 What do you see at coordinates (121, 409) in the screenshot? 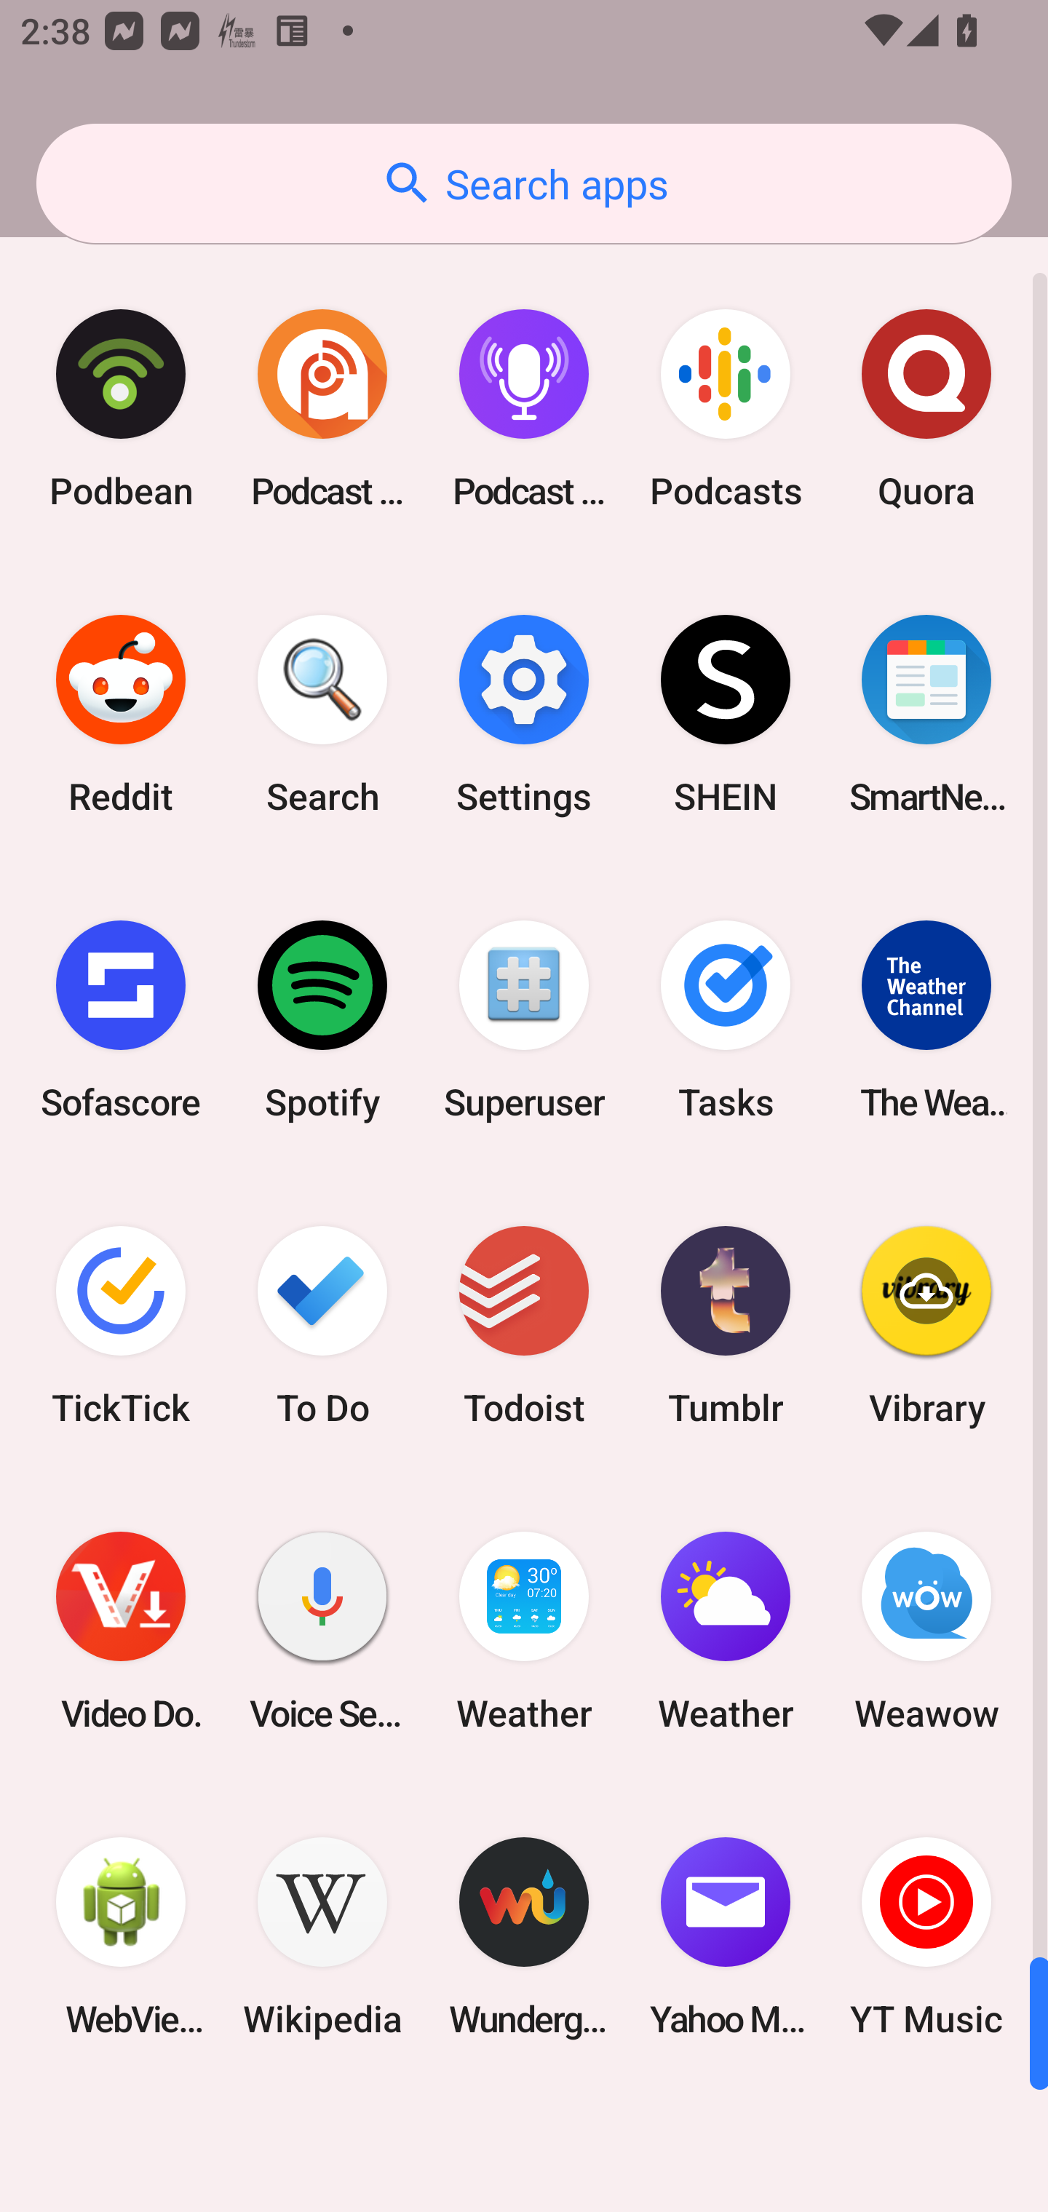
I see `Podbean` at bounding box center [121, 409].